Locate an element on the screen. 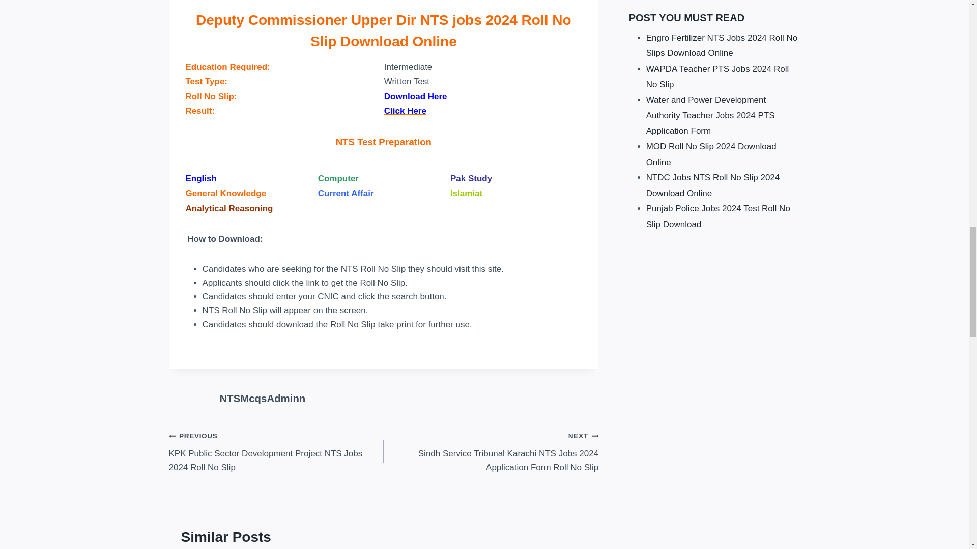 This screenshot has height=549, width=977. Posts by NTSMcqsAdminn is located at coordinates (263, 399).